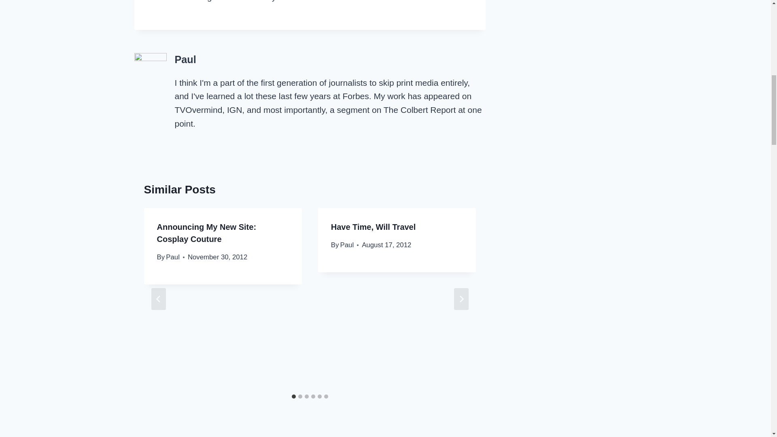 The image size is (777, 437). I want to click on Paul, so click(172, 257).